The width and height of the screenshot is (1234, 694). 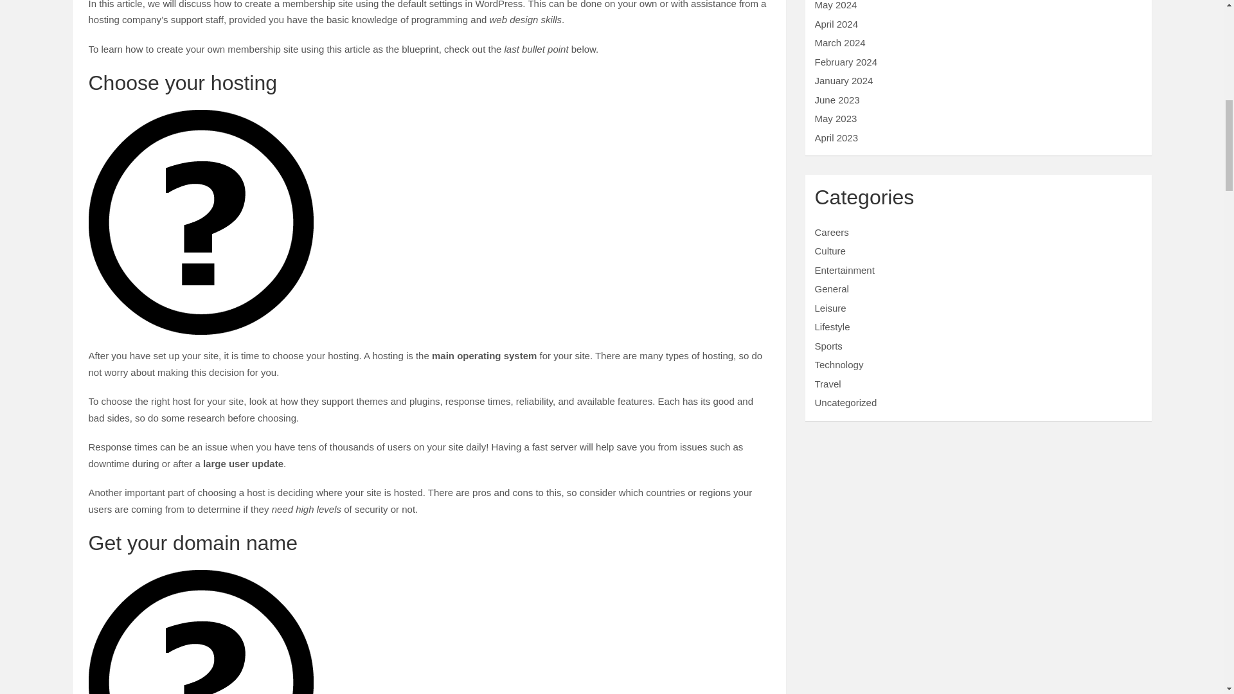 What do you see at coordinates (840, 42) in the screenshot?
I see `March 2024` at bounding box center [840, 42].